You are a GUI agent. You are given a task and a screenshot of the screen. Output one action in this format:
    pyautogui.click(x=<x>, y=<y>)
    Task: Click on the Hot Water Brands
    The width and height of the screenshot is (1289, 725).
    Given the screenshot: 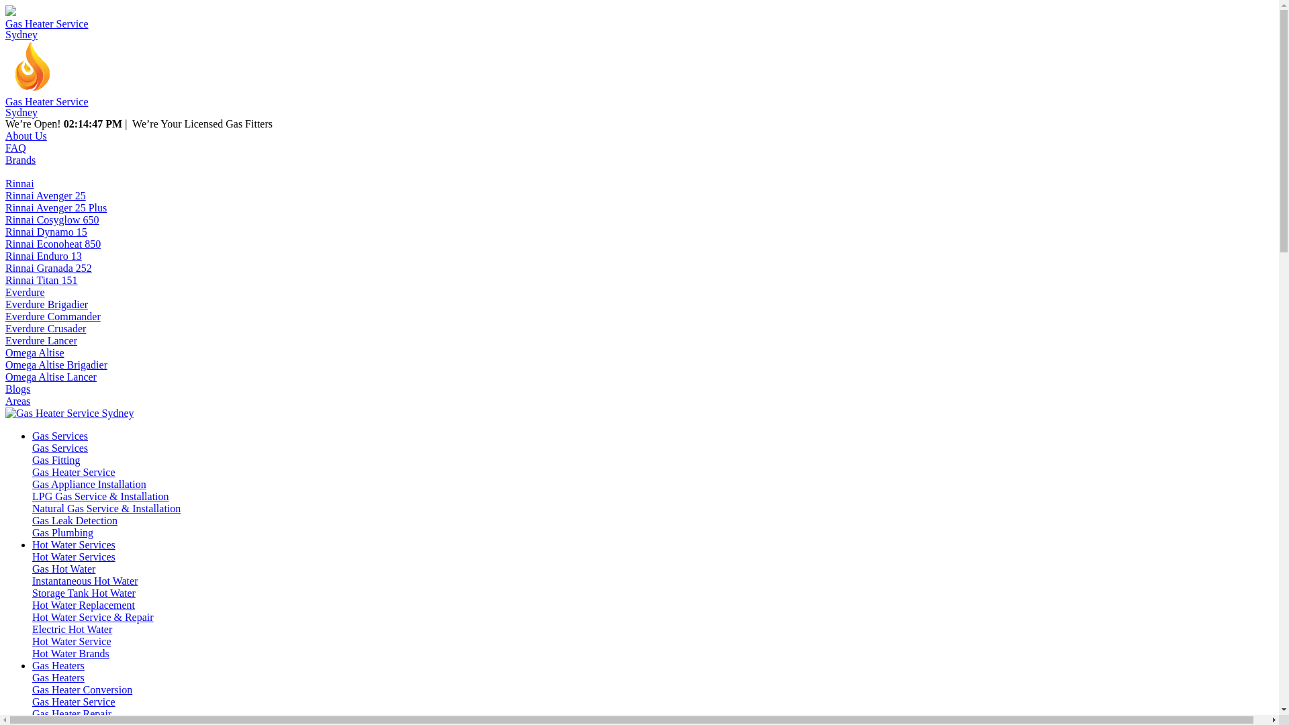 What is the action you would take?
    pyautogui.click(x=71, y=654)
    